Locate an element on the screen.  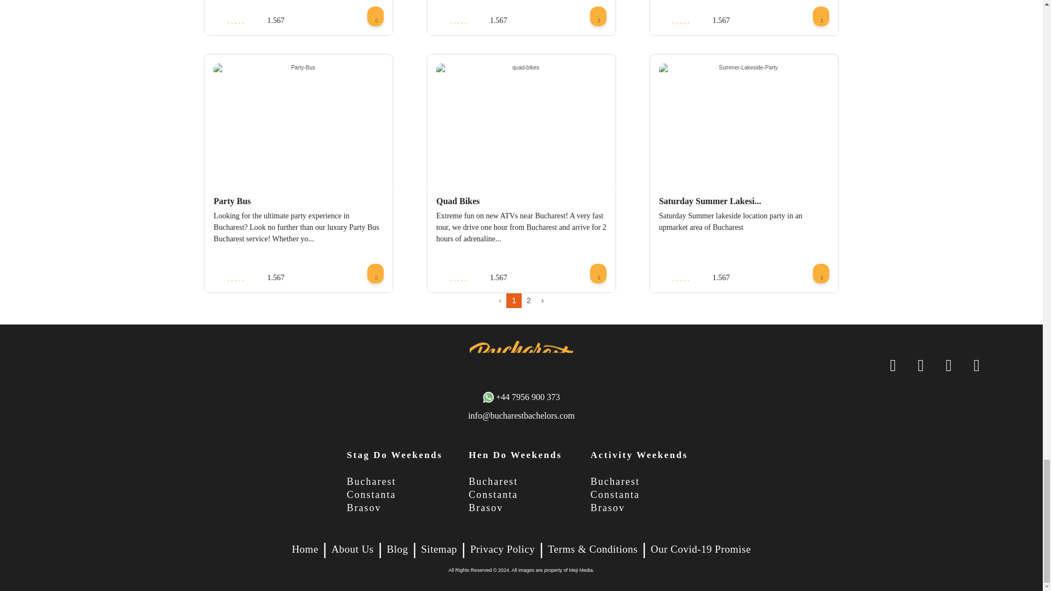
Sitemap is located at coordinates (439, 549).